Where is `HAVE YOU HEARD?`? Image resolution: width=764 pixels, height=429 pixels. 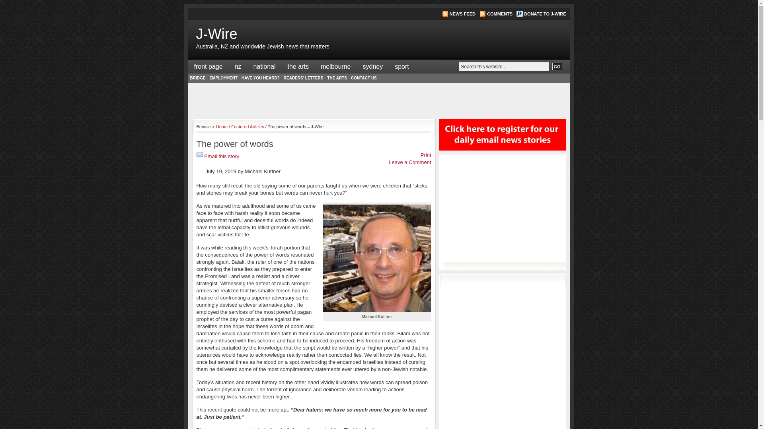 HAVE YOU HEARD? is located at coordinates (261, 78).